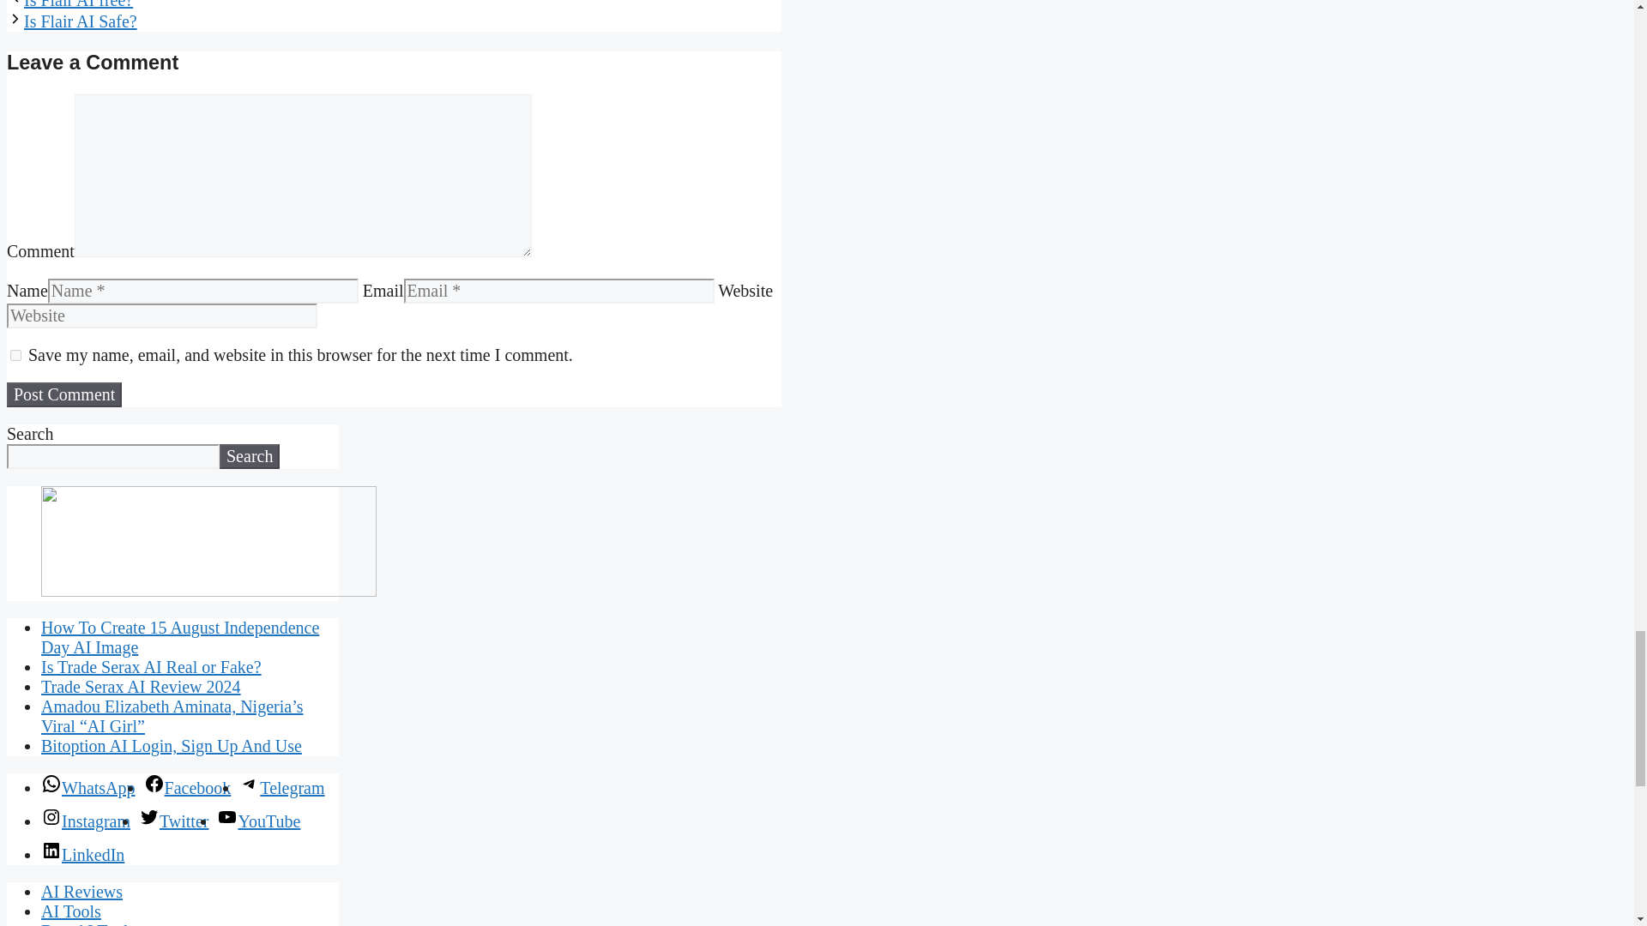 This screenshot has height=926, width=1647. What do you see at coordinates (151, 667) in the screenshot?
I see `Is Trade Serax AI Real or Fake?` at bounding box center [151, 667].